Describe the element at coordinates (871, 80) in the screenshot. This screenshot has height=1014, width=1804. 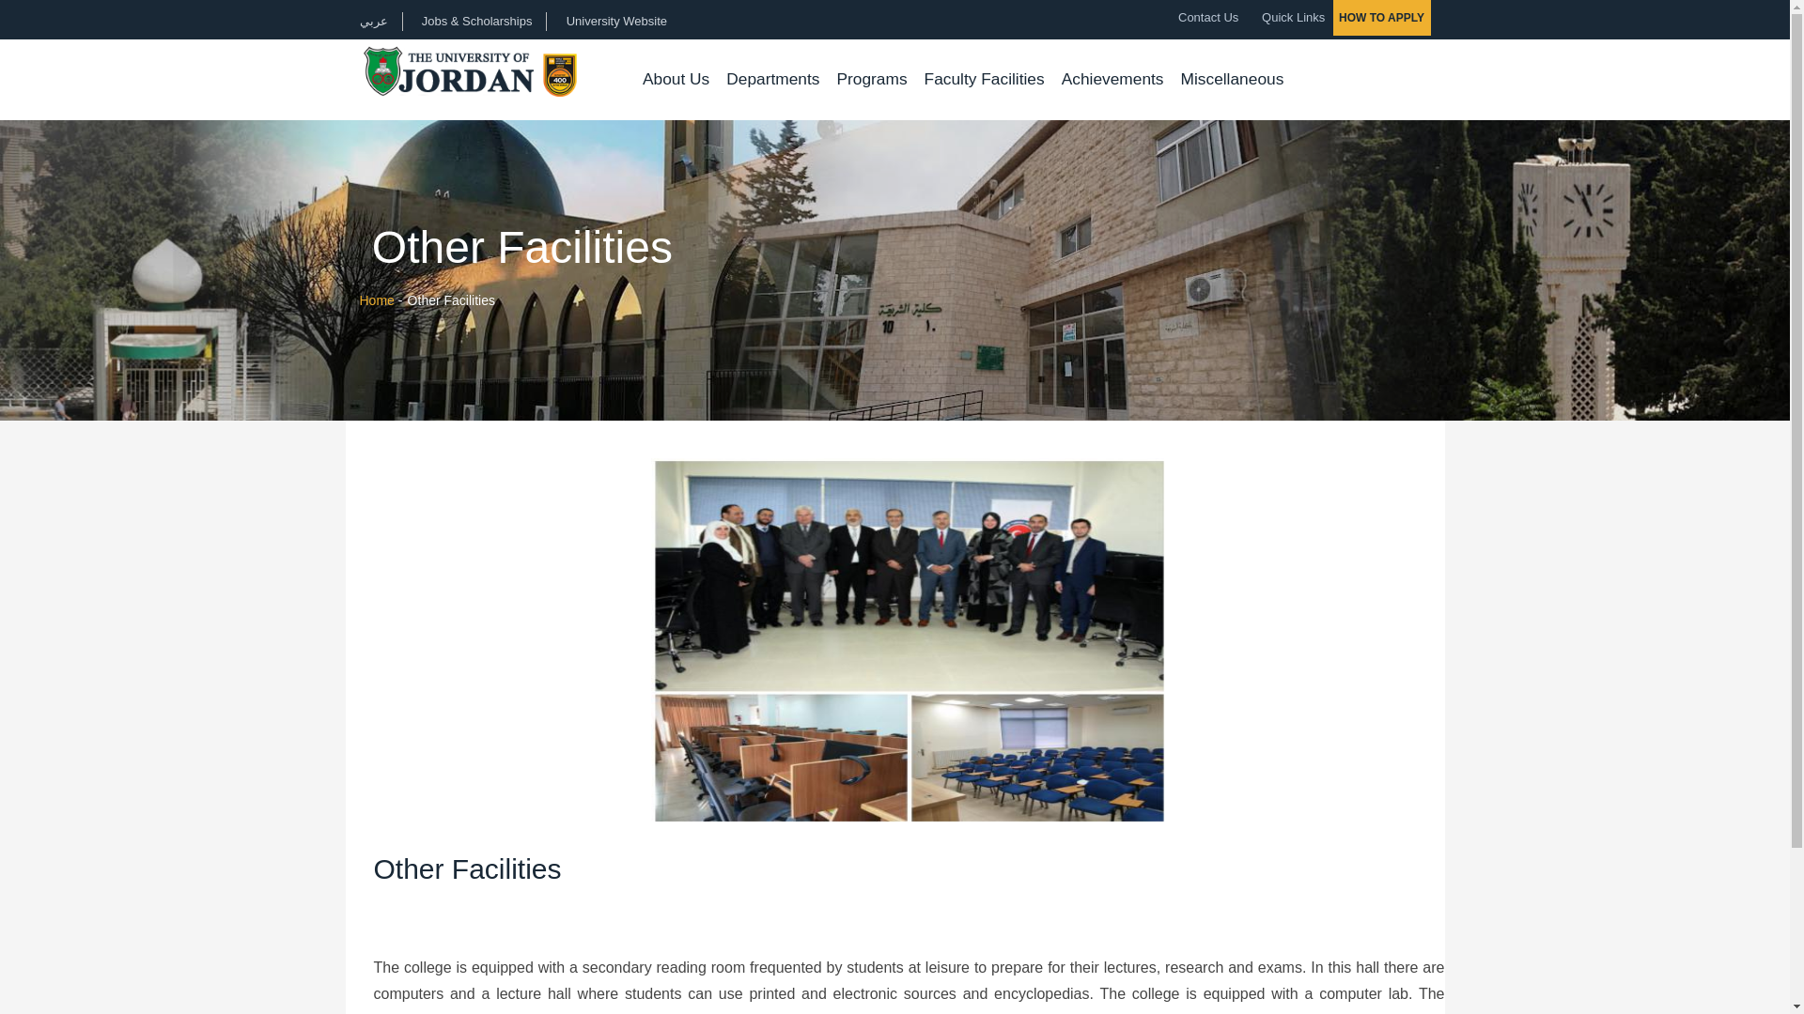
I see `Programs` at that location.